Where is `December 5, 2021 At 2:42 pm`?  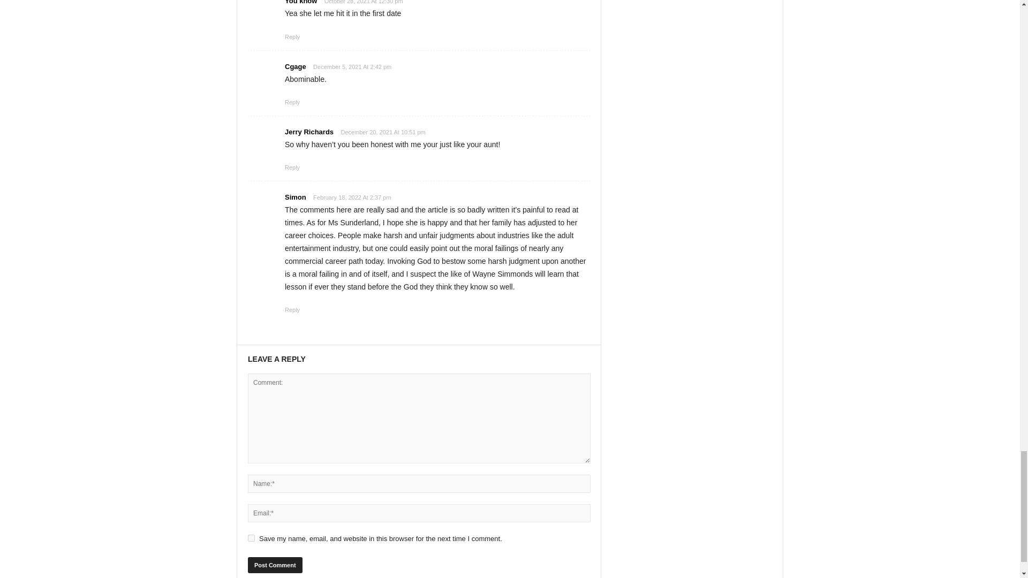 December 5, 2021 At 2:42 pm is located at coordinates (352, 67).